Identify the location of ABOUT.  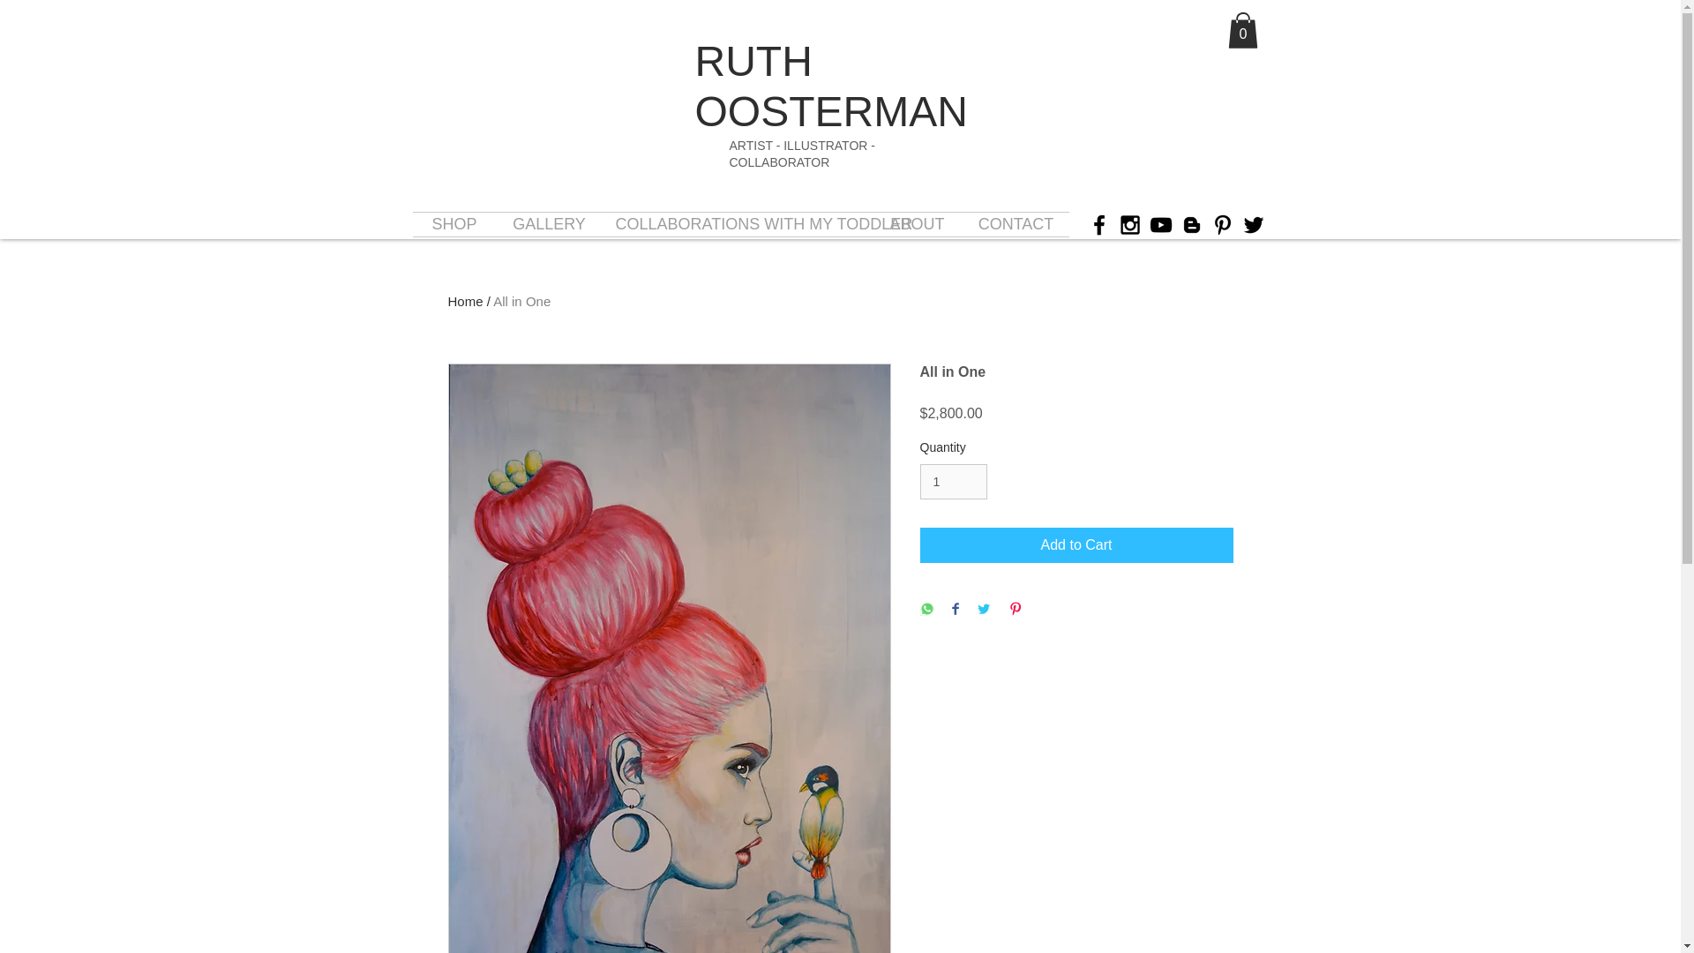
(918, 224).